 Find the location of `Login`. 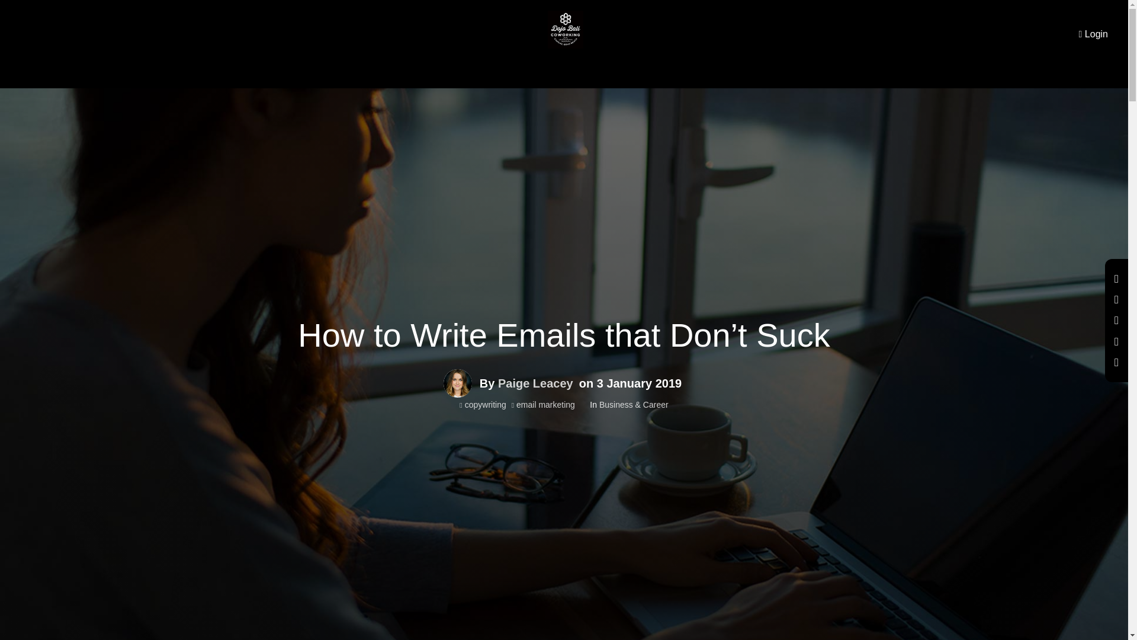

Login is located at coordinates (1093, 34).